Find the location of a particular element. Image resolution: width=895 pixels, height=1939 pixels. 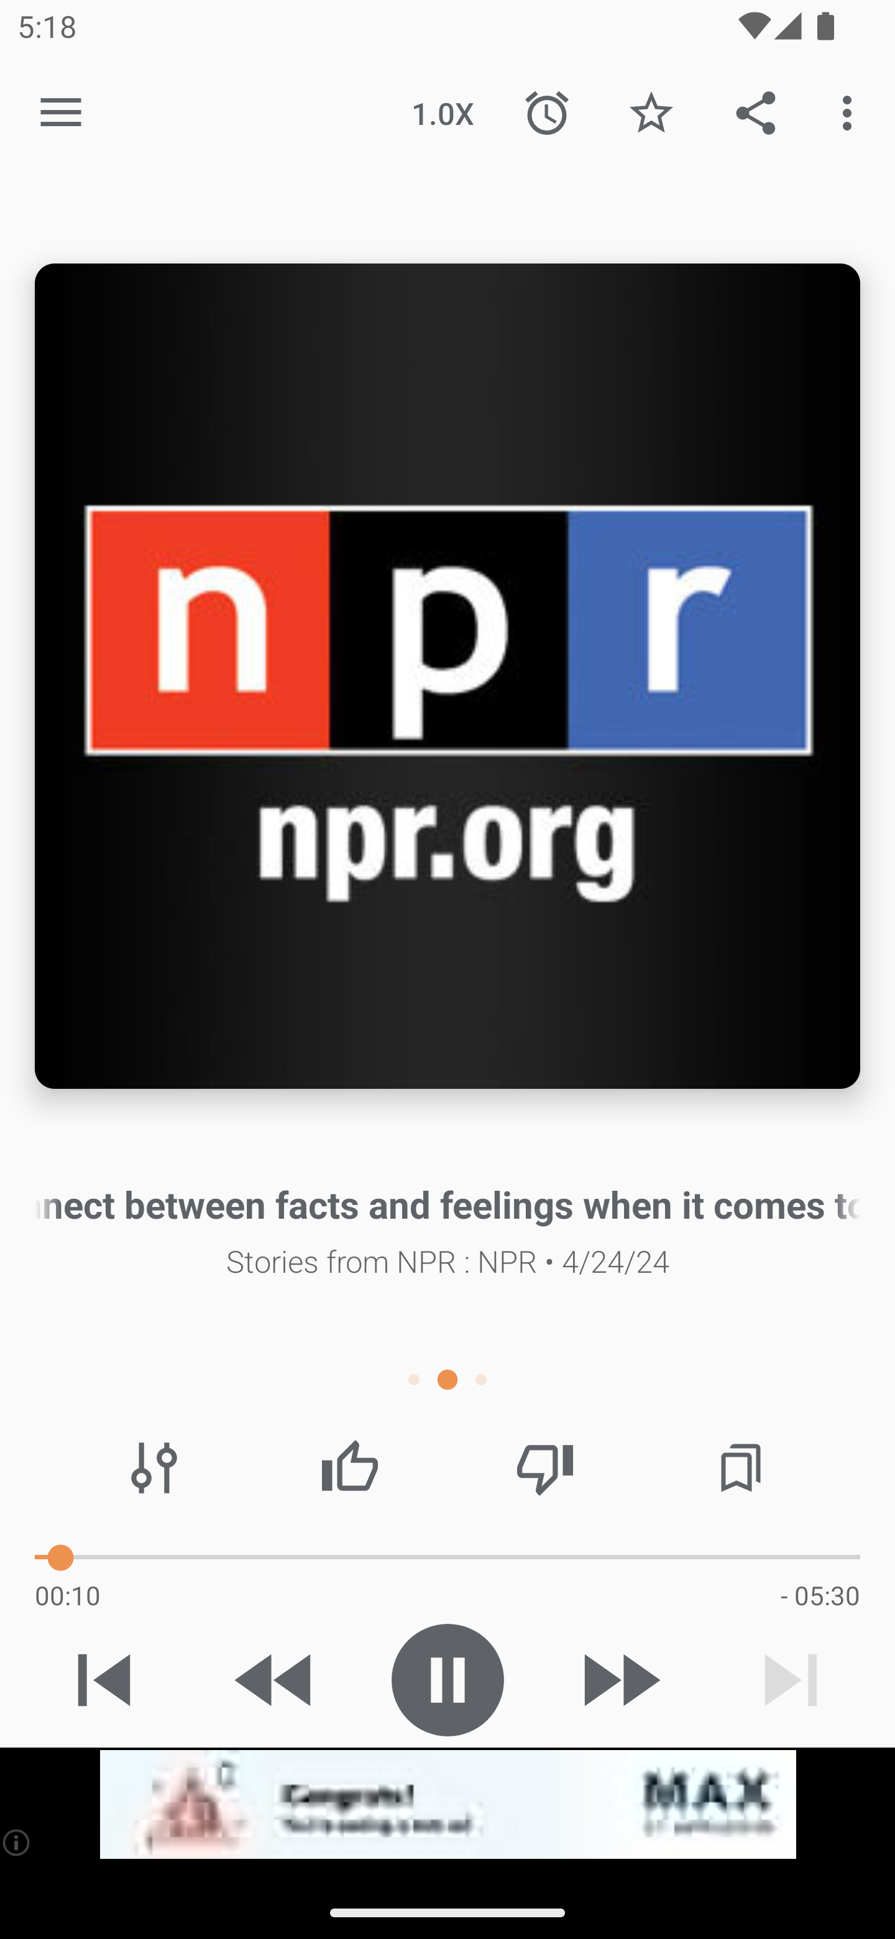

Skip 15s backward is located at coordinates (275, 1680).